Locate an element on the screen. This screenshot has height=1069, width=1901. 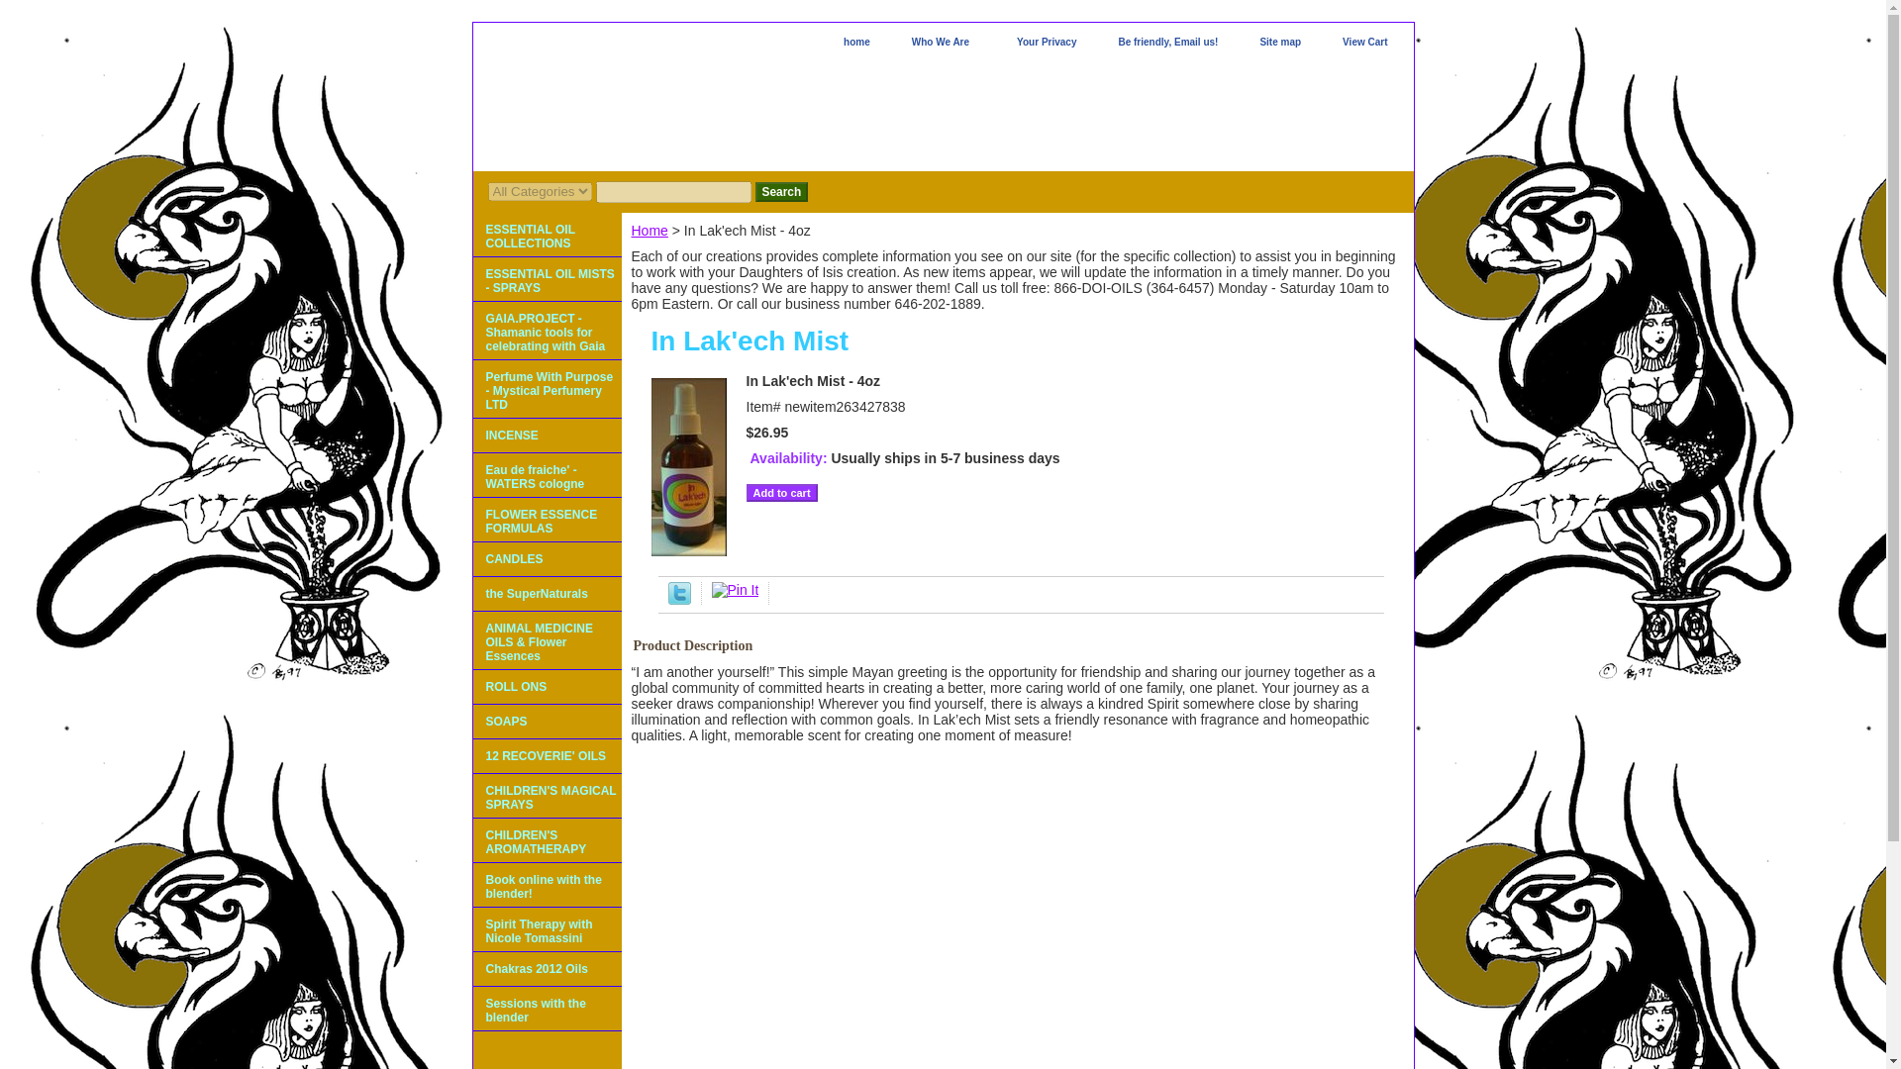
INCENSE is located at coordinates (547, 436).